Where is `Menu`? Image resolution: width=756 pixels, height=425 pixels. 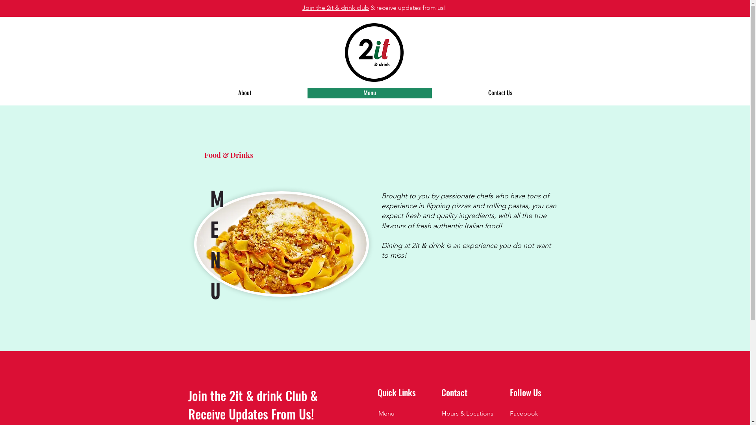 Menu is located at coordinates (369, 93).